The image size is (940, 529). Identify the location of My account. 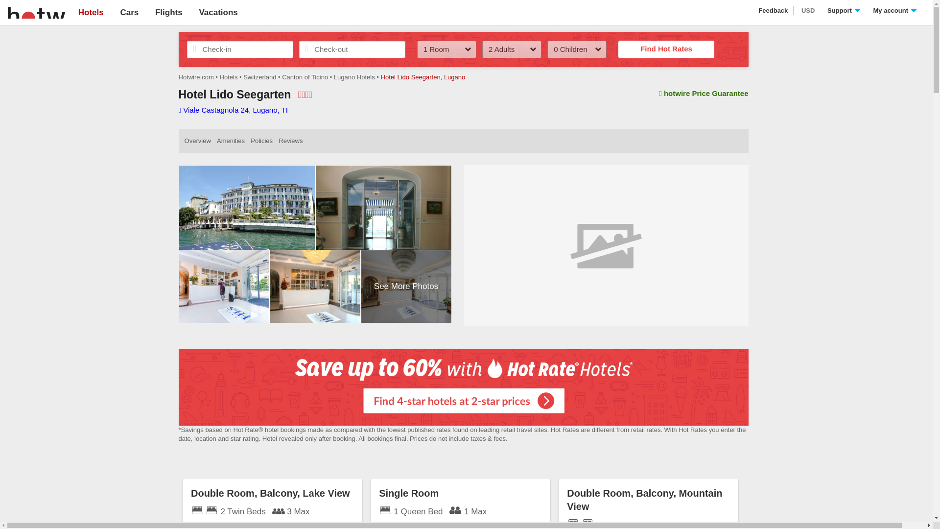
(895, 11).